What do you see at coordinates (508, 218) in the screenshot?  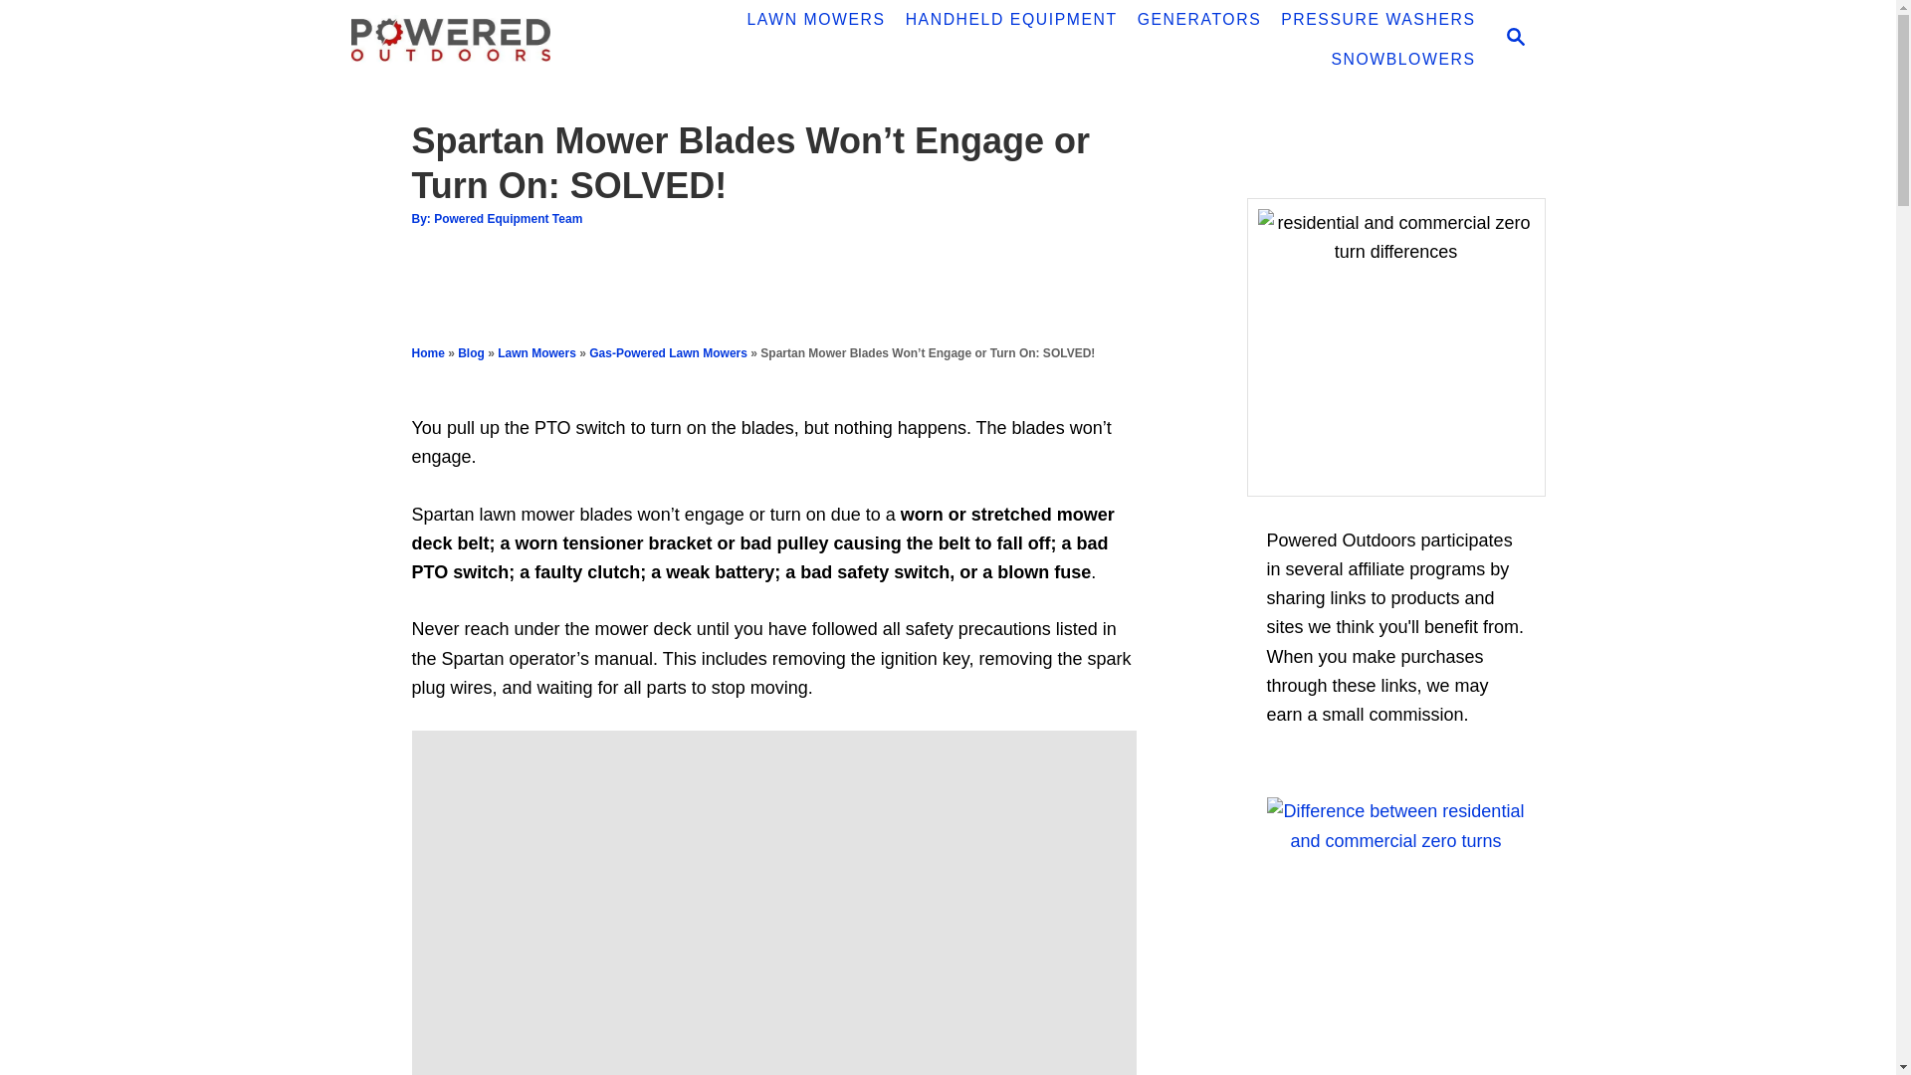 I see `Powered Equipment Team` at bounding box center [508, 218].